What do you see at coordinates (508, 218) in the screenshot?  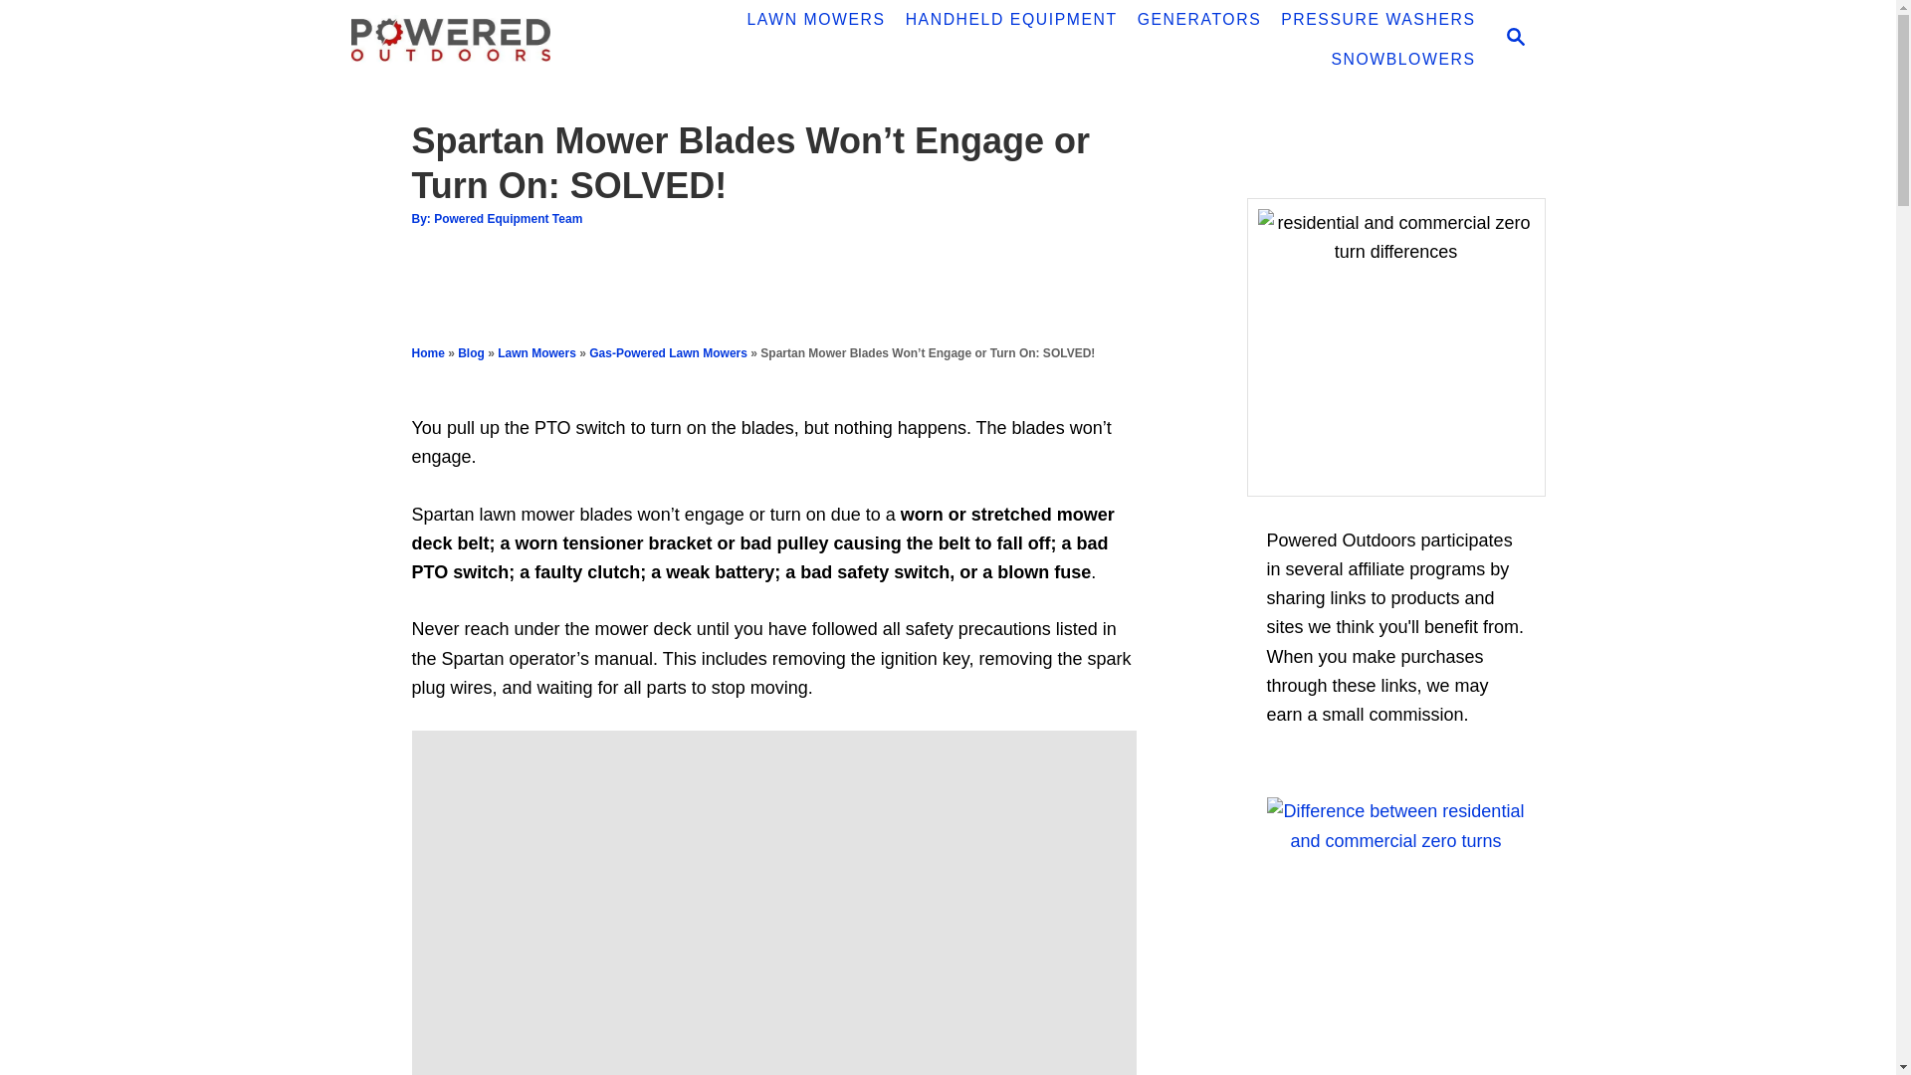 I see `Powered Equipment Team` at bounding box center [508, 218].